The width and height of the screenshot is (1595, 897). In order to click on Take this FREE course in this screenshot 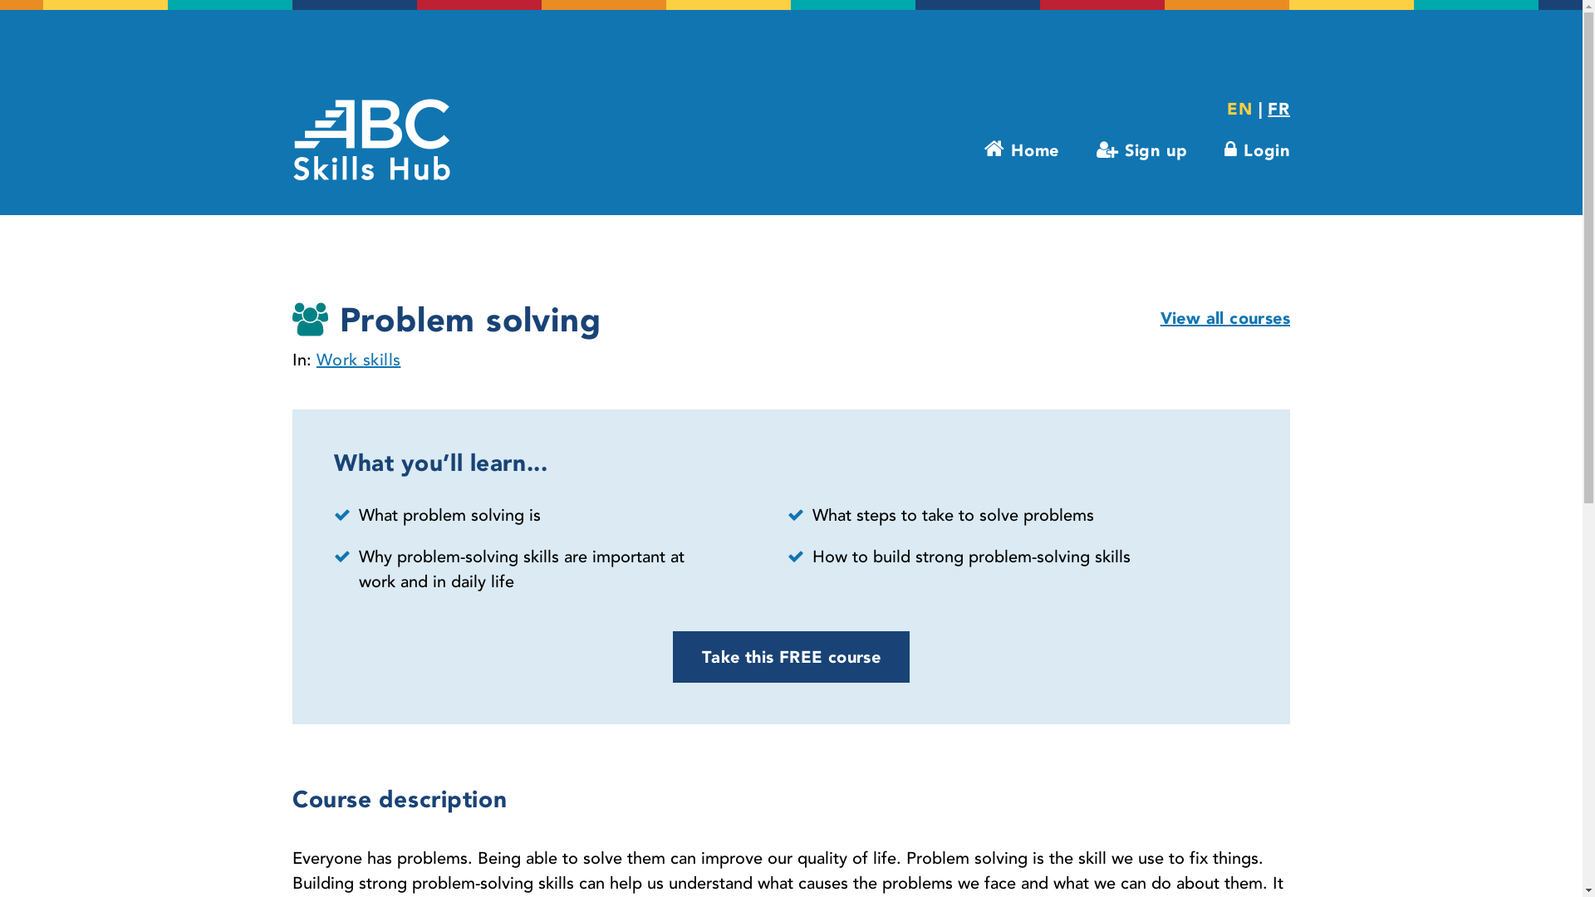, I will do `click(791, 657)`.